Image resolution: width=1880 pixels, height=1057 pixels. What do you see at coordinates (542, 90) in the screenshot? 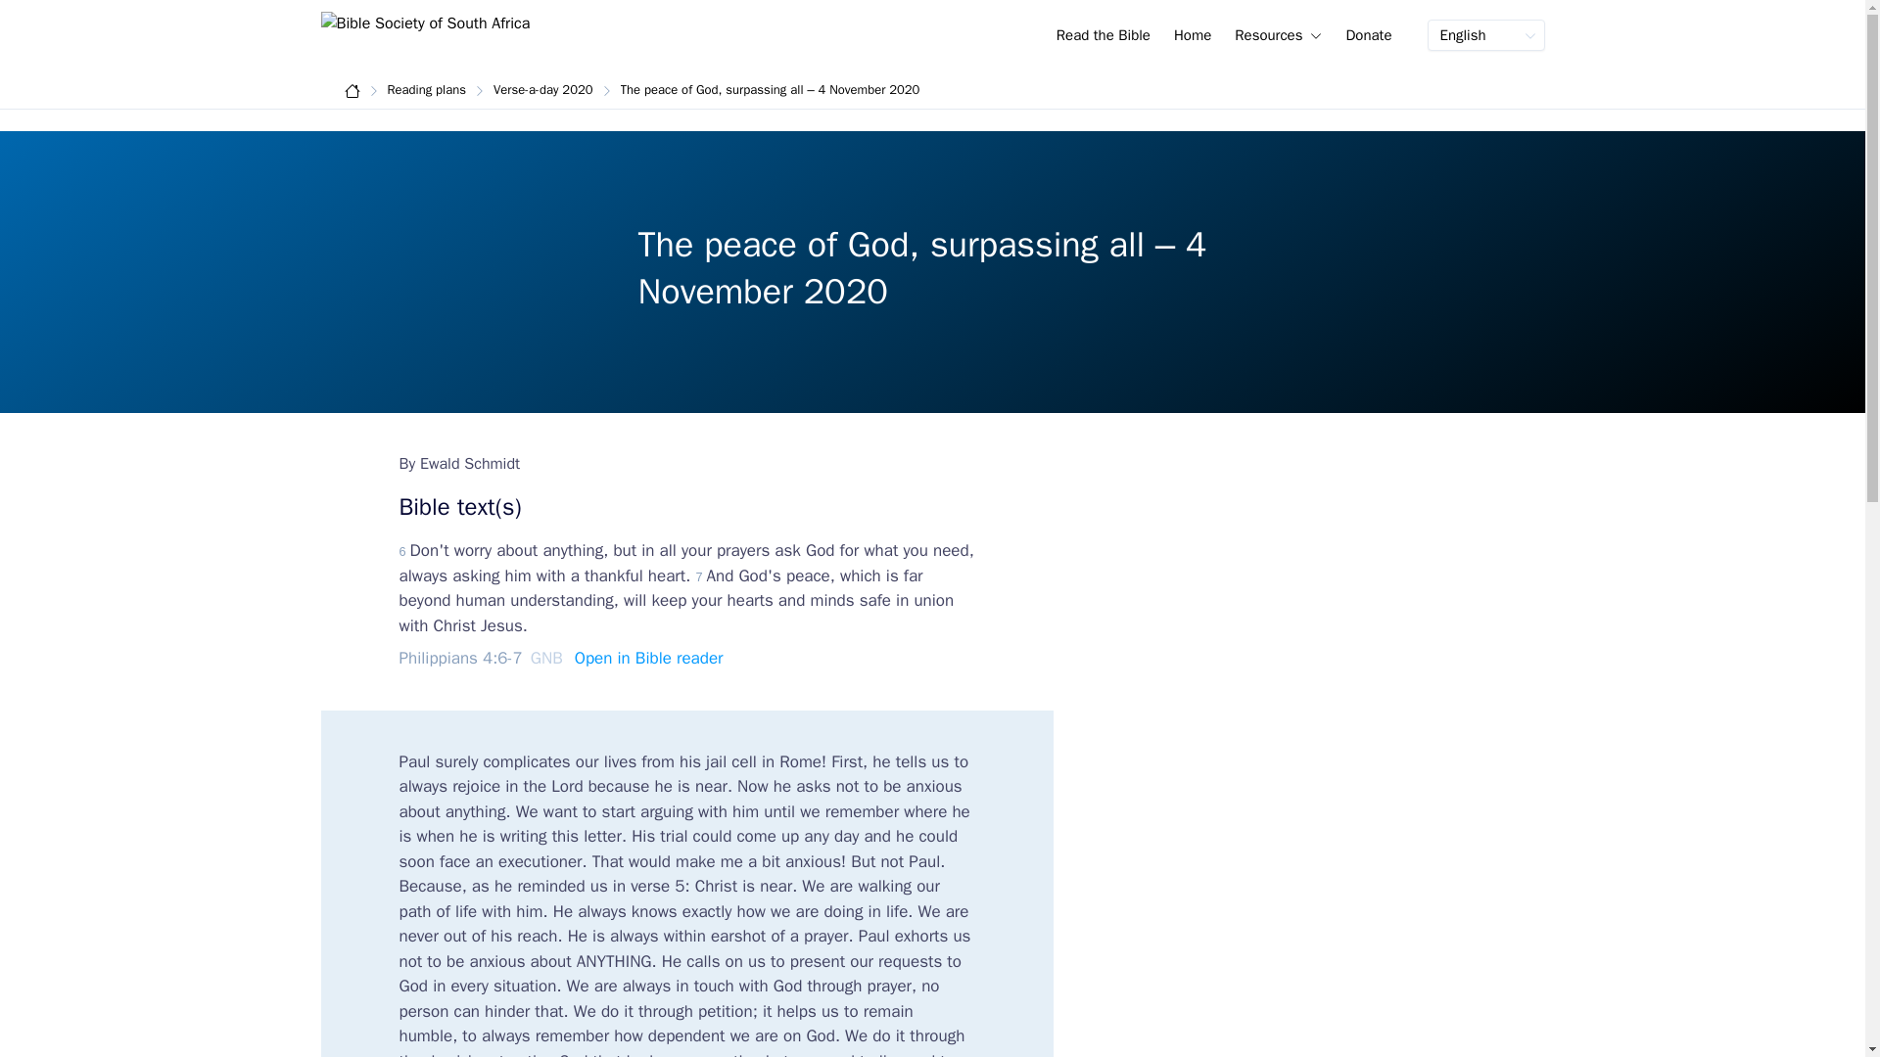
I see `Verse-a-day 2020` at bounding box center [542, 90].